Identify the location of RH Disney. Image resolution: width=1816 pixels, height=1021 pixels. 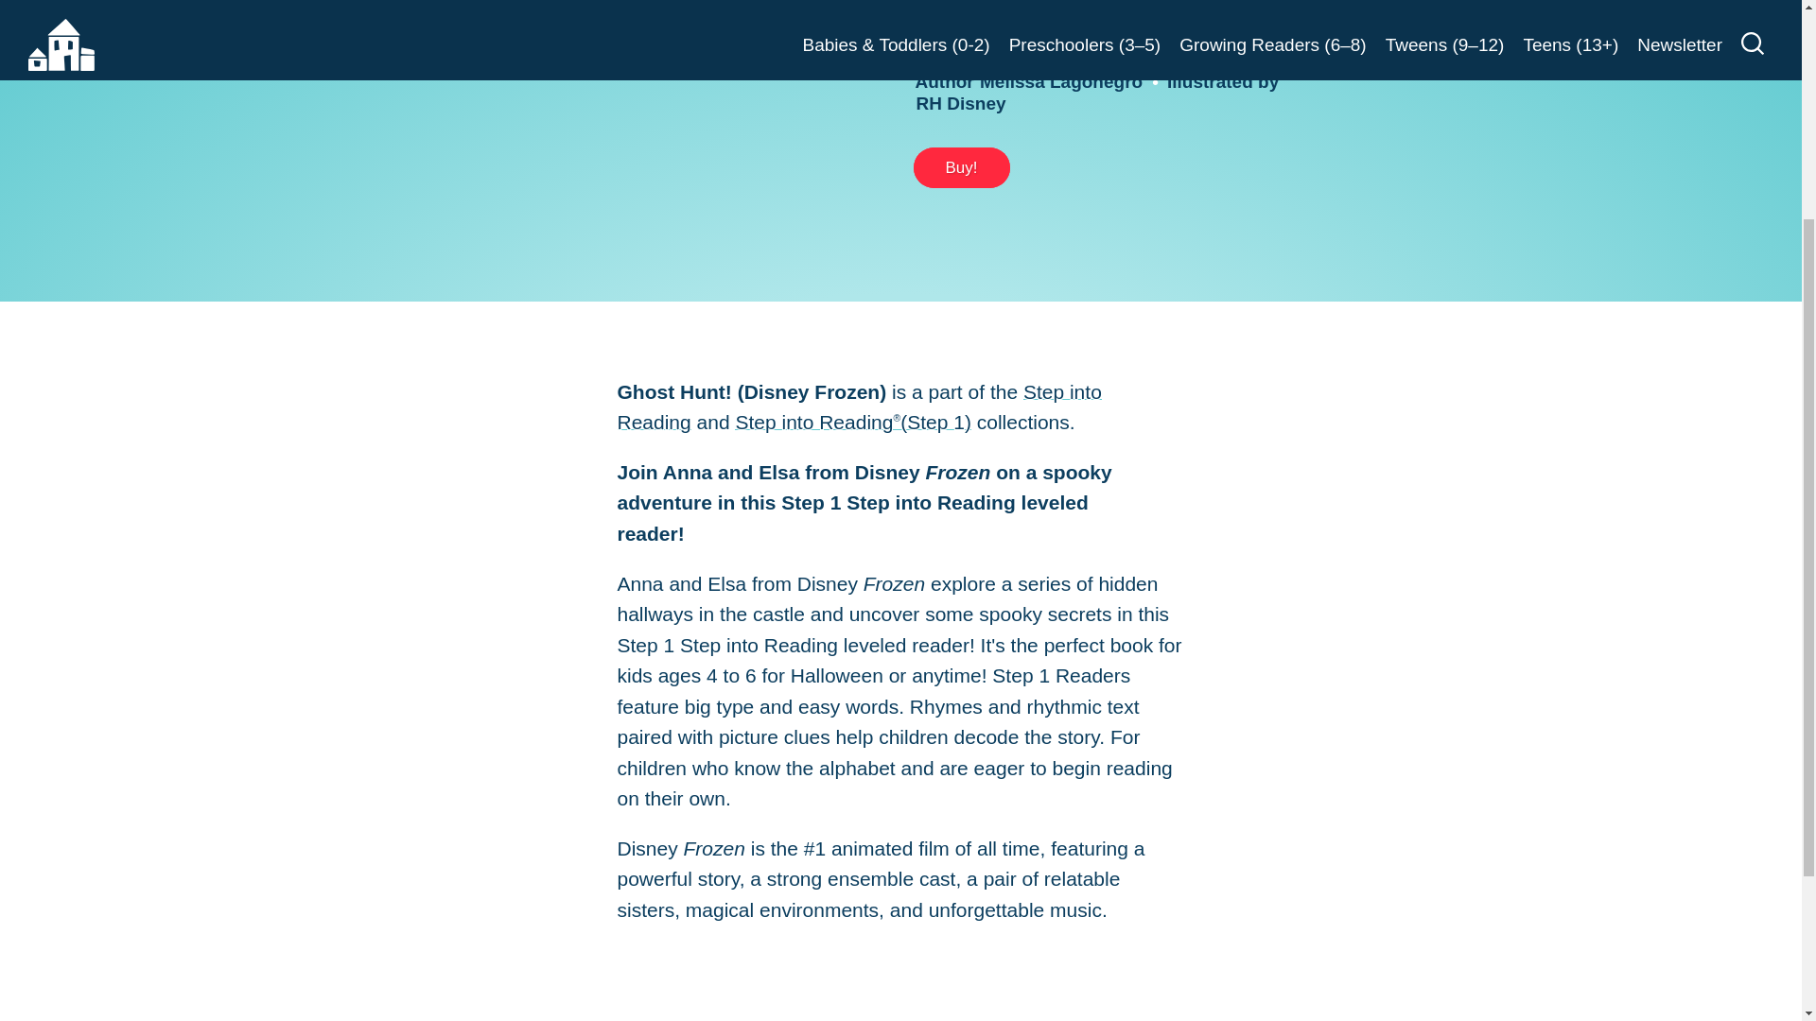
(961, 103).